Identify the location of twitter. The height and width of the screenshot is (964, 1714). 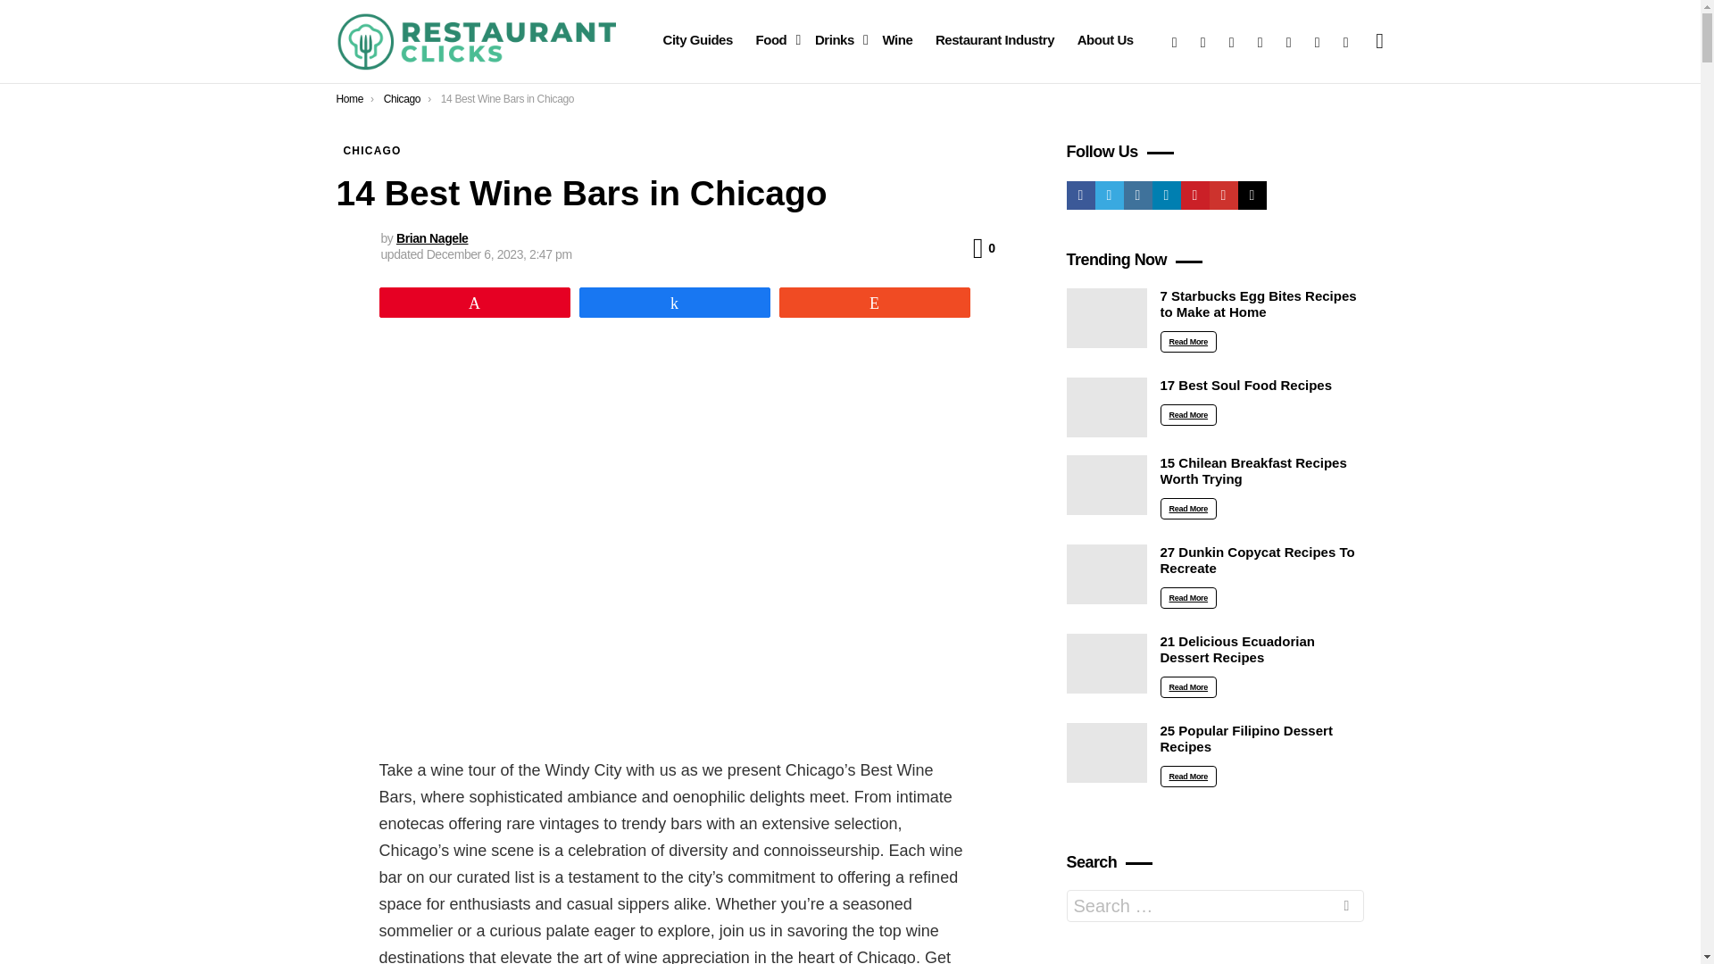
(1203, 41).